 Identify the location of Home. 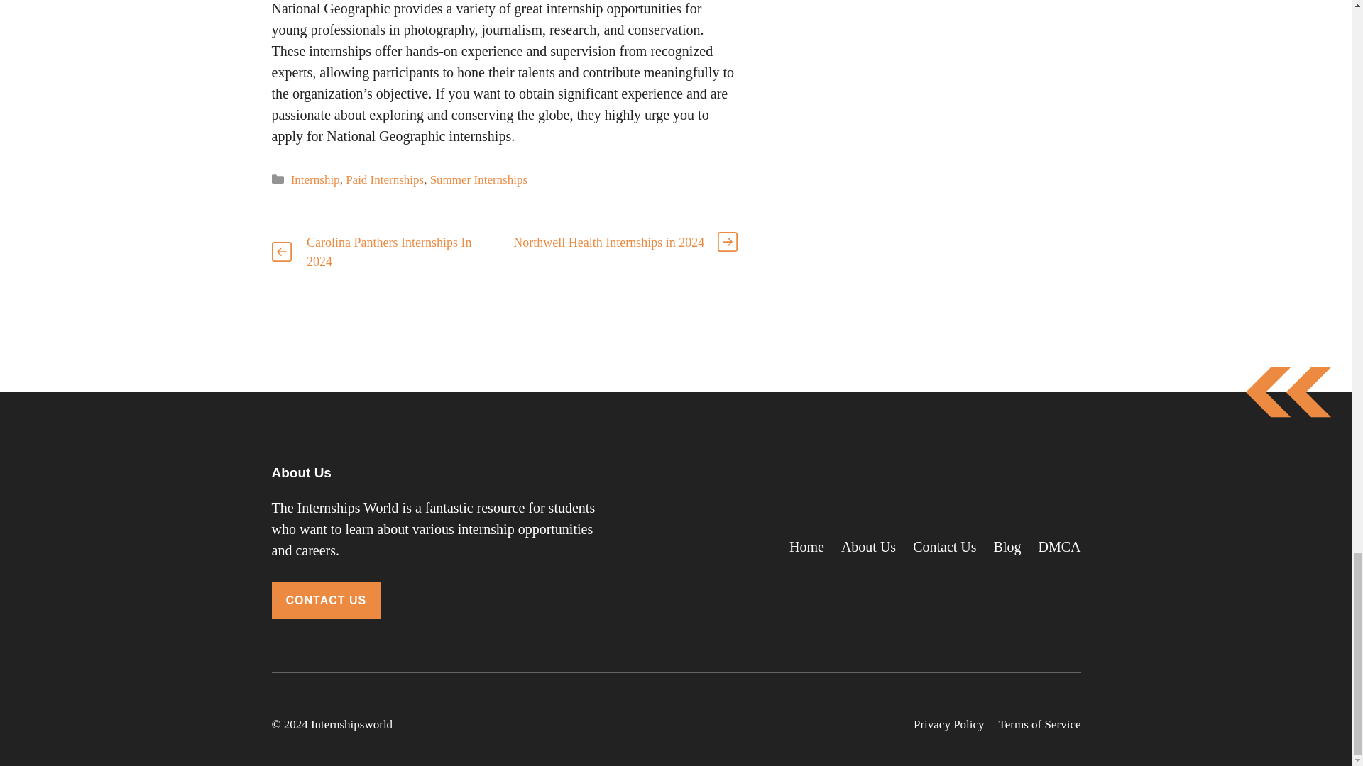
(806, 546).